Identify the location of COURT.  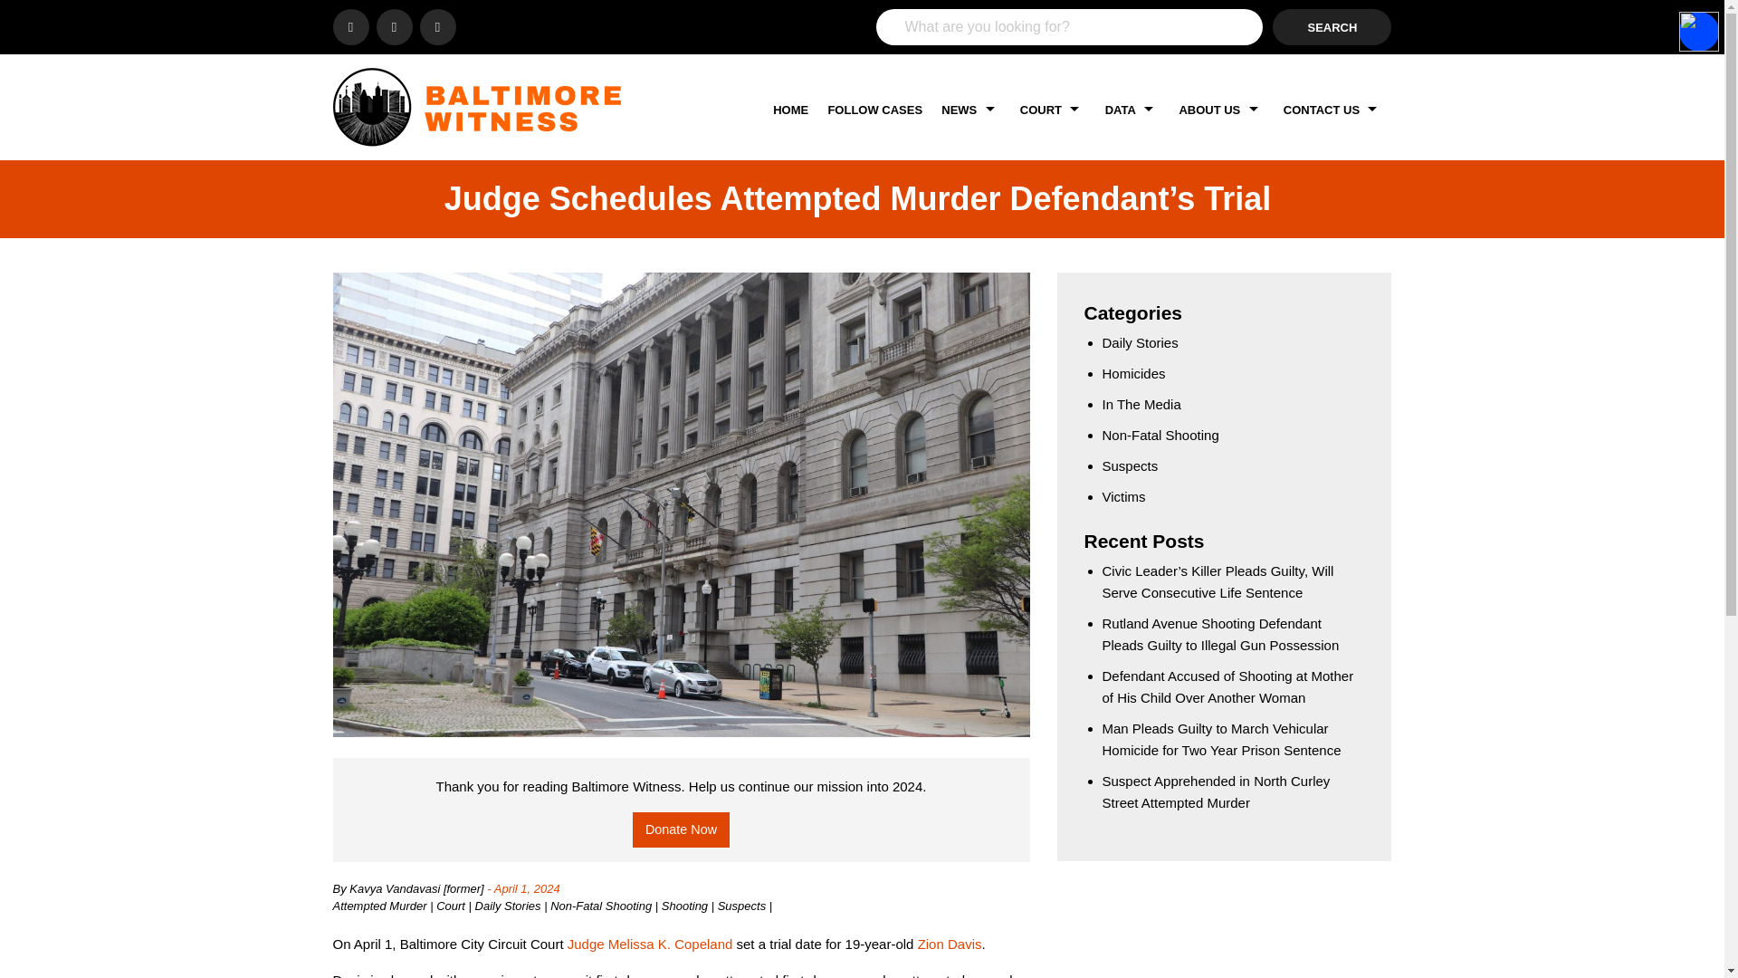
(1053, 110).